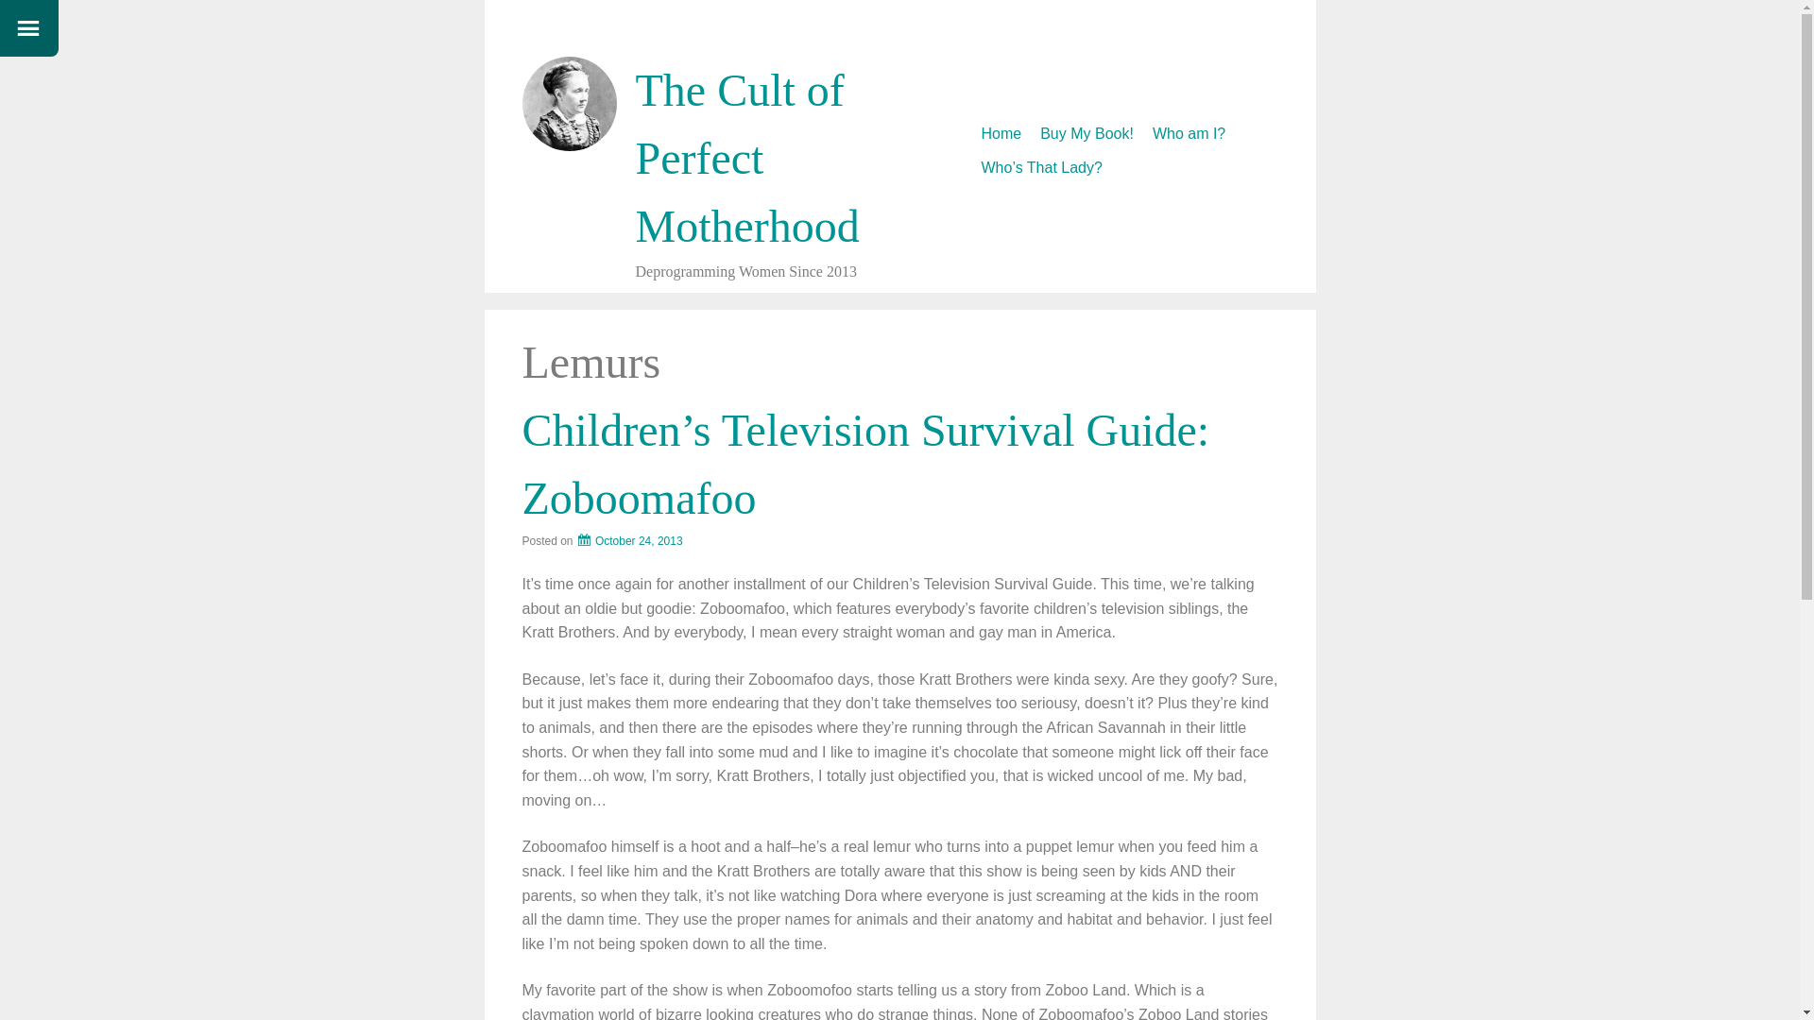 The height and width of the screenshot is (1020, 1814). Describe the element at coordinates (746, 158) in the screenshot. I see `The Cult of Perfect Motherhood` at that location.